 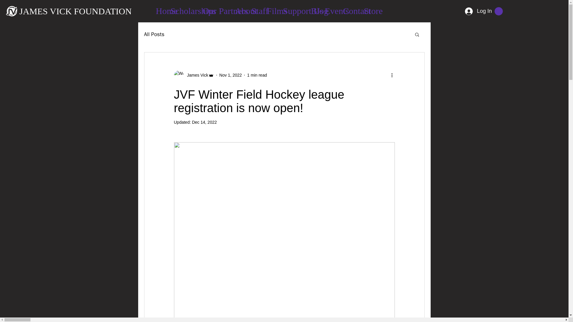 What do you see at coordinates (204, 122) in the screenshot?
I see `Dec 14, 2022` at bounding box center [204, 122].